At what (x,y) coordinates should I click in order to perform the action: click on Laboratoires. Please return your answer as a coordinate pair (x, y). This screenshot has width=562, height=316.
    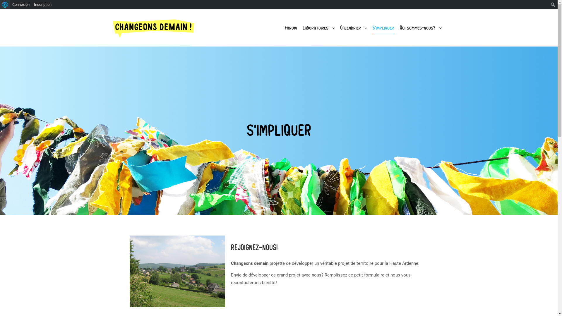
    Looking at the image, I should click on (315, 28).